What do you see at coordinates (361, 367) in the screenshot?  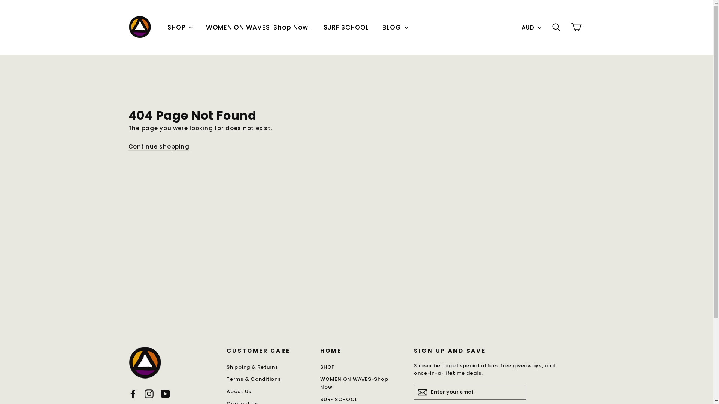 I see `SHOP` at bounding box center [361, 367].